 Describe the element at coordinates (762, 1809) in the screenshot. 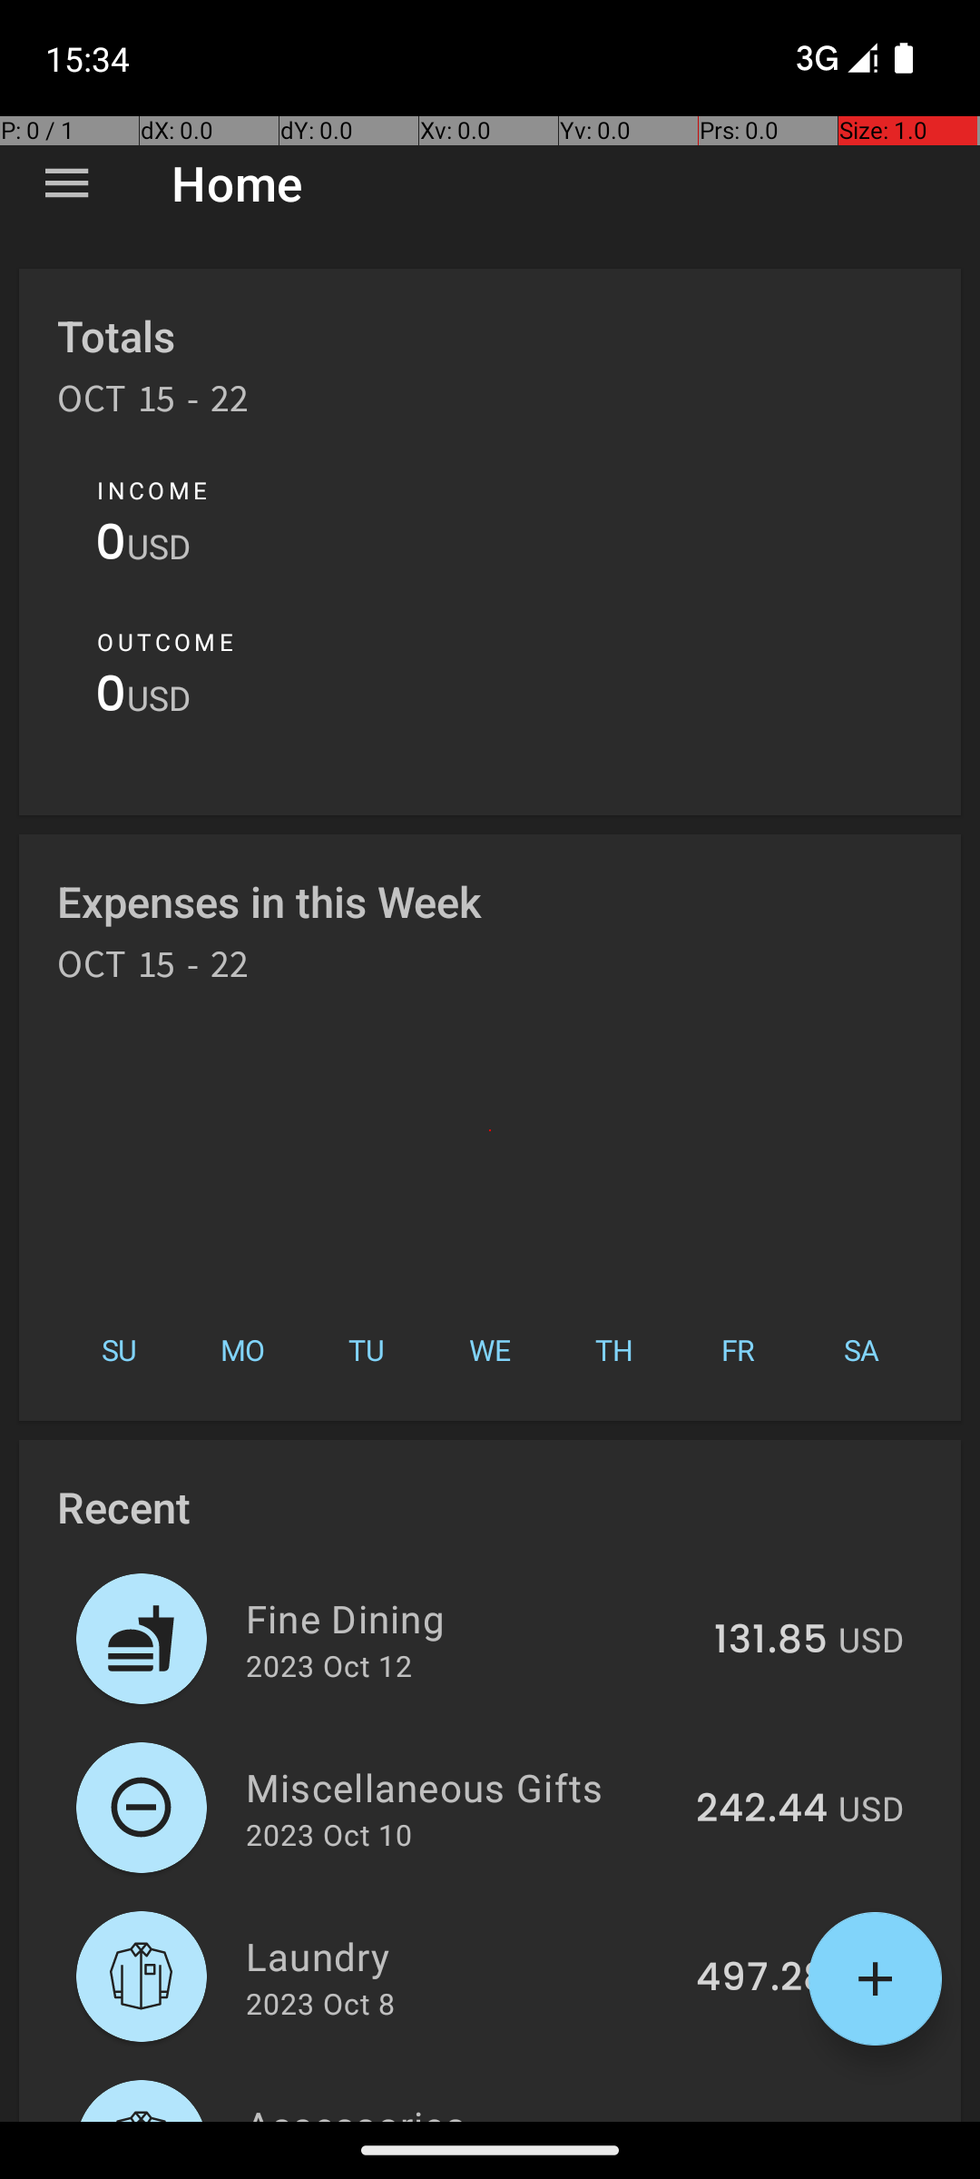

I see `242.44` at that location.